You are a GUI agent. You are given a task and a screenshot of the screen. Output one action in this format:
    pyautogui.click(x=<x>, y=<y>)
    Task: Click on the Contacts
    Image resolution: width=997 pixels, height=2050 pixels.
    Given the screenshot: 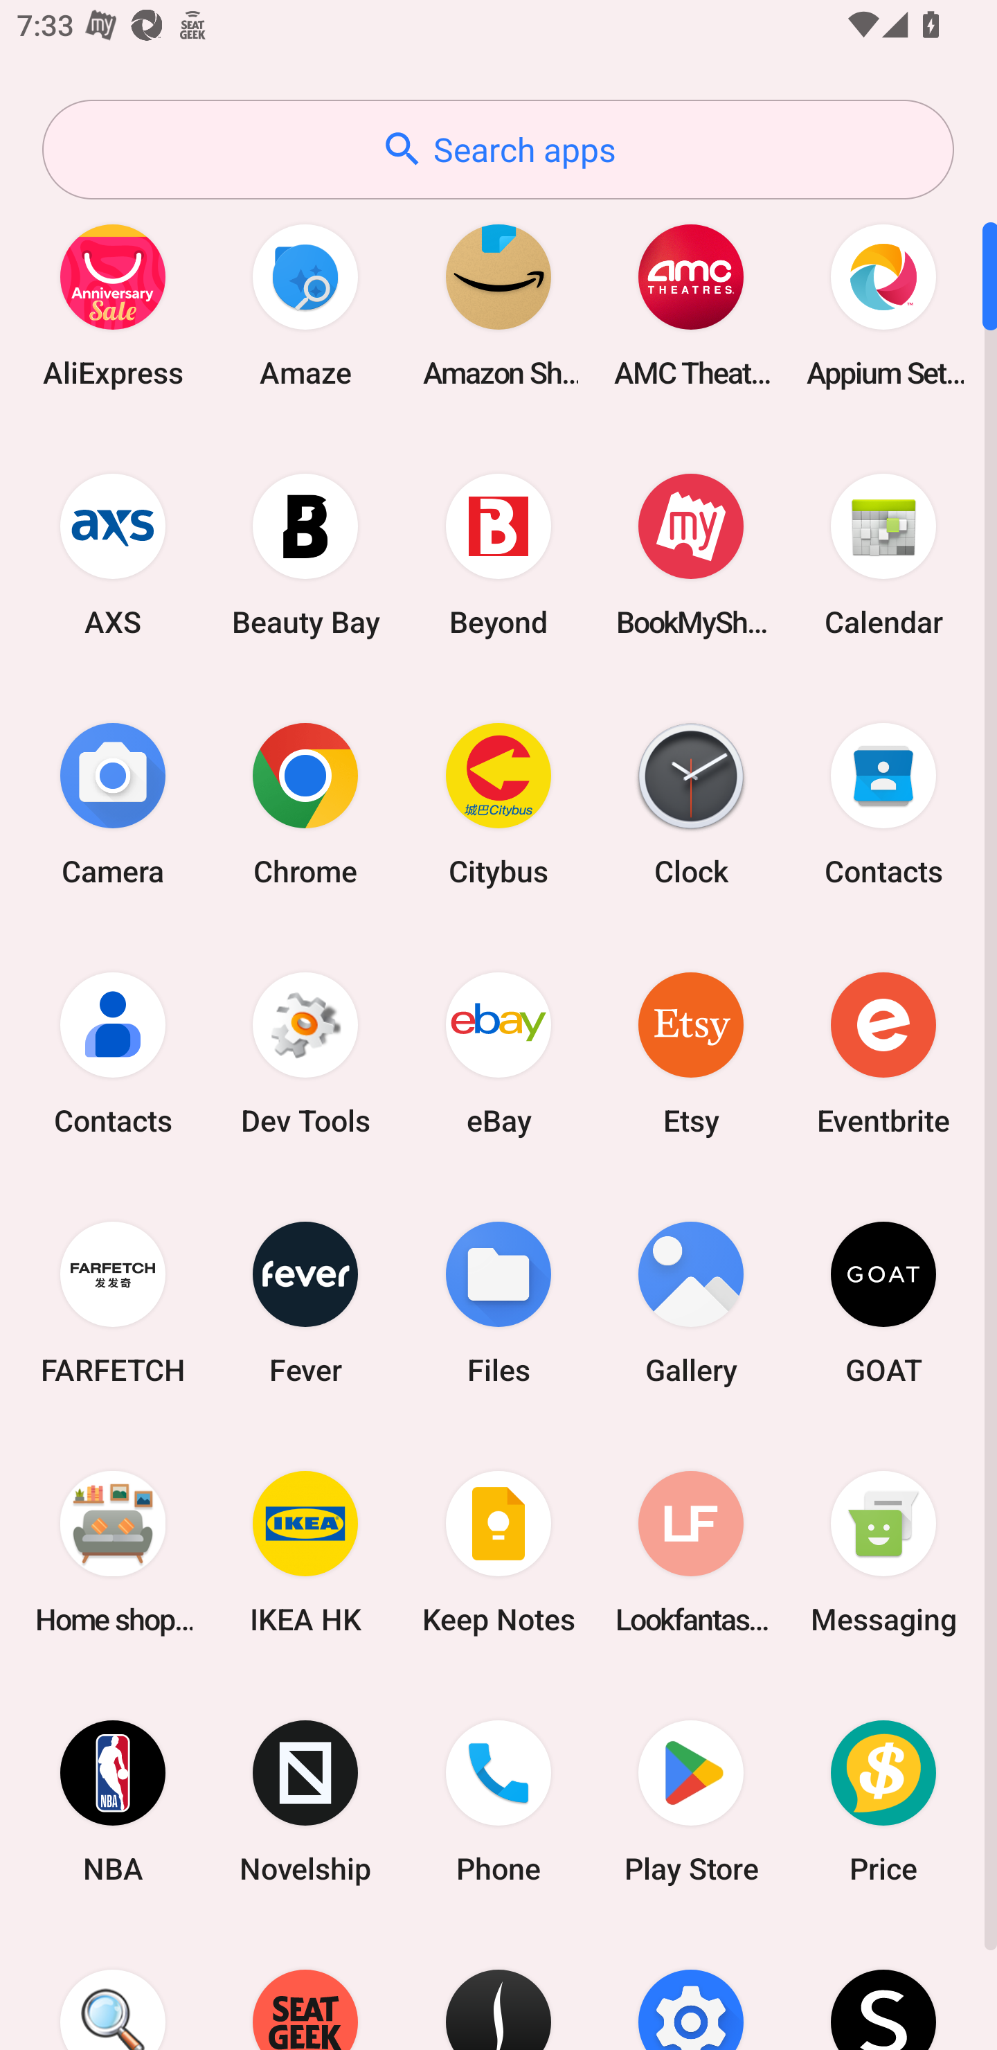 What is the action you would take?
    pyautogui.click(x=883, y=803)
    